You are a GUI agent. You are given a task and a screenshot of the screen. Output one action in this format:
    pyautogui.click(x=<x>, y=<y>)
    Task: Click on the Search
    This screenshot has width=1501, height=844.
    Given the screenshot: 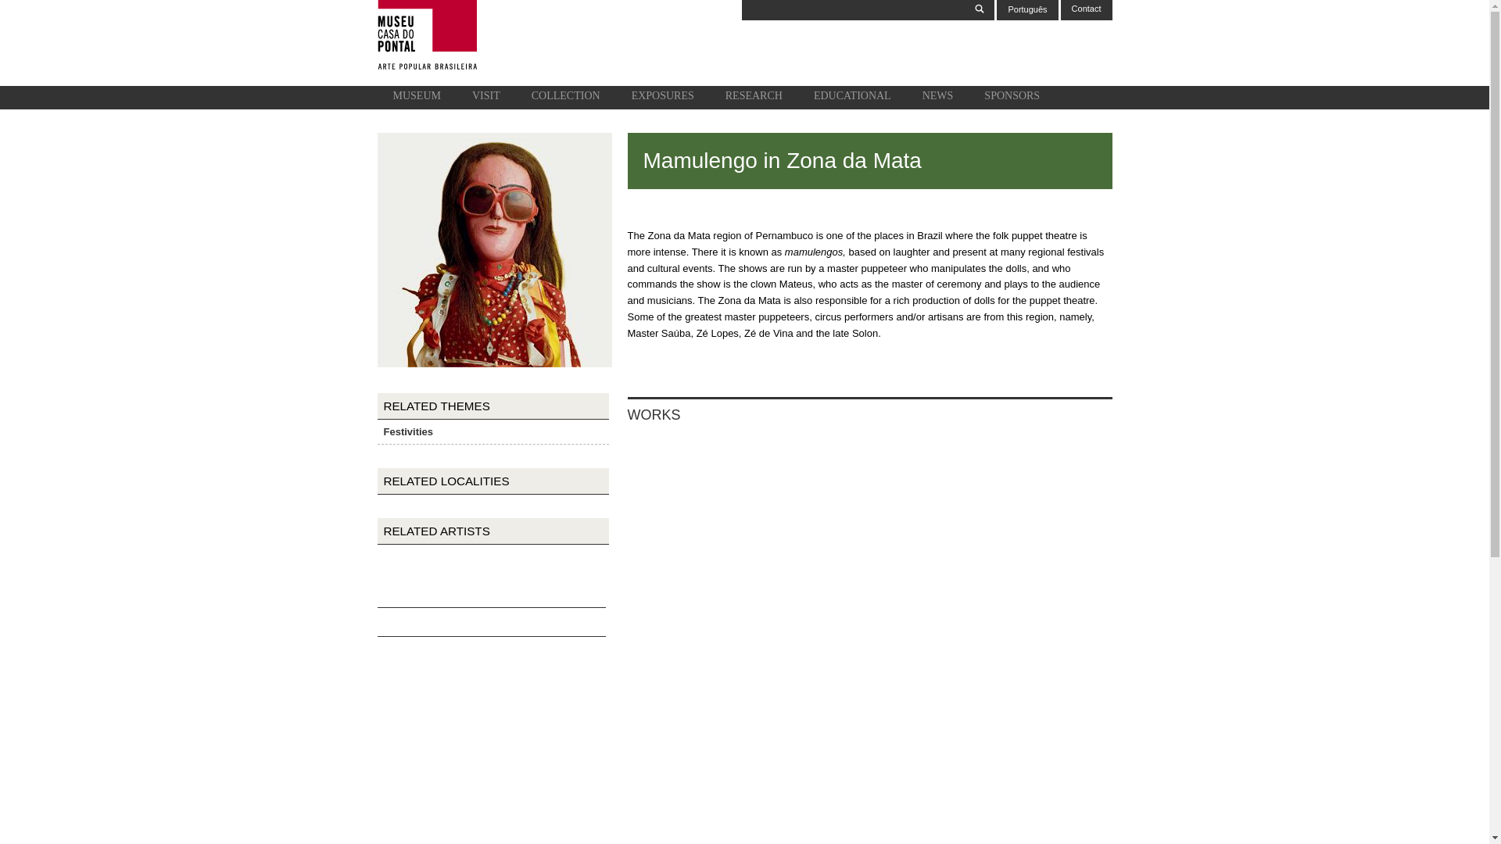 What is the action you would take?
    pyautogui.click(x=980, y=9)
    